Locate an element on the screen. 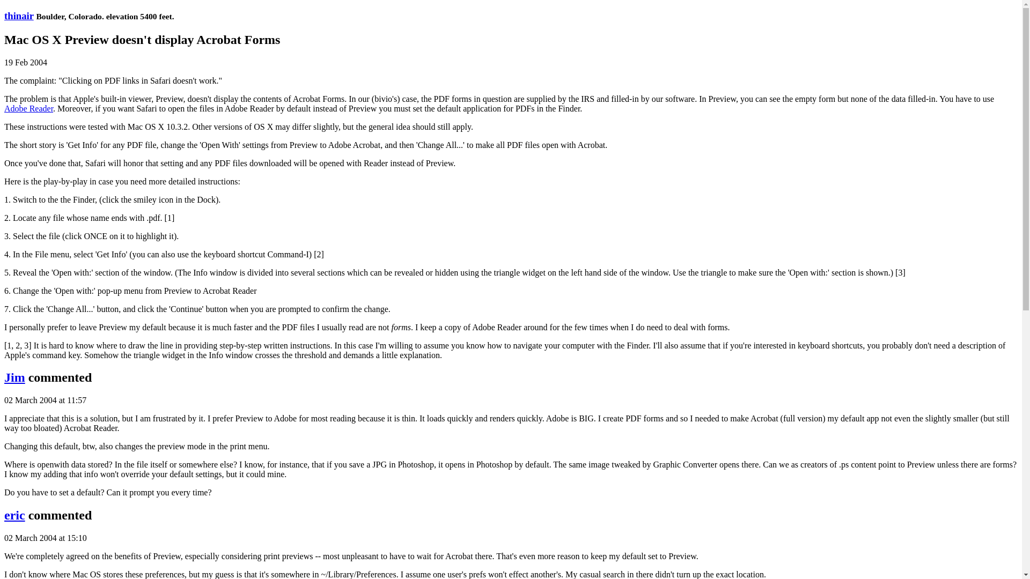 This screenshot has width=1030, height=579. Home is located at coordinates (19, 16).